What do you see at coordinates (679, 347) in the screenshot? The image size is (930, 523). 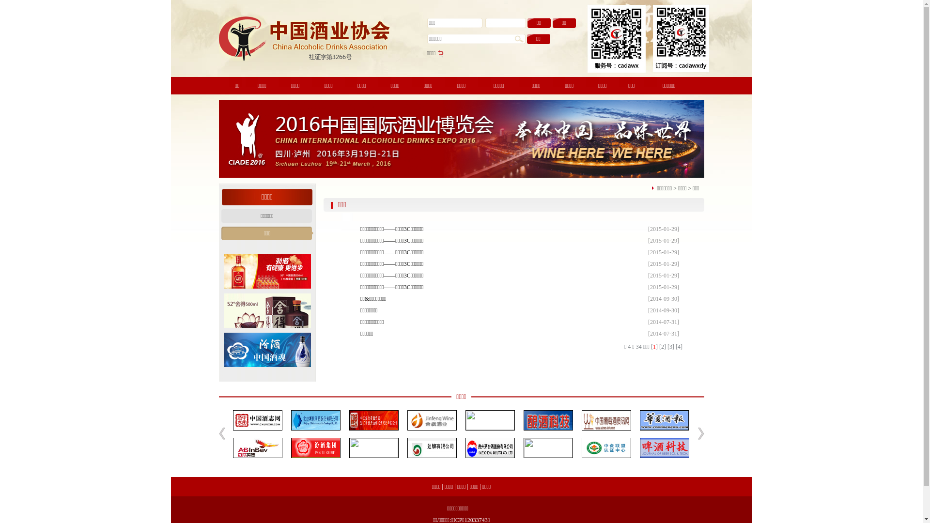 I see `[4]` at bounding box center [679, 347].